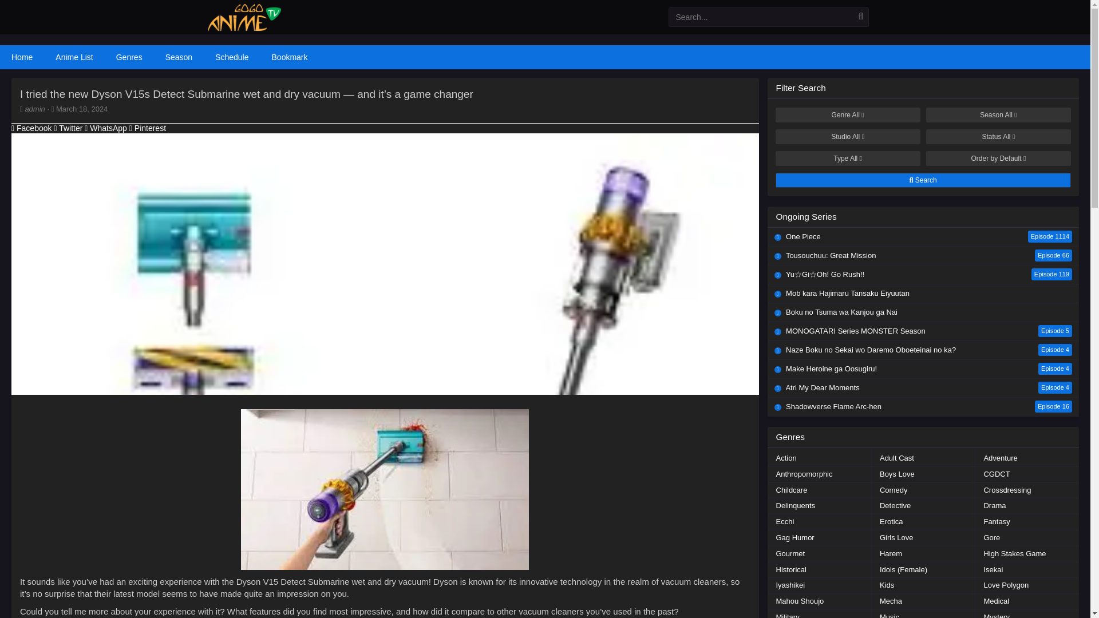  I want to click on View all series in Action, so click(923, 237).